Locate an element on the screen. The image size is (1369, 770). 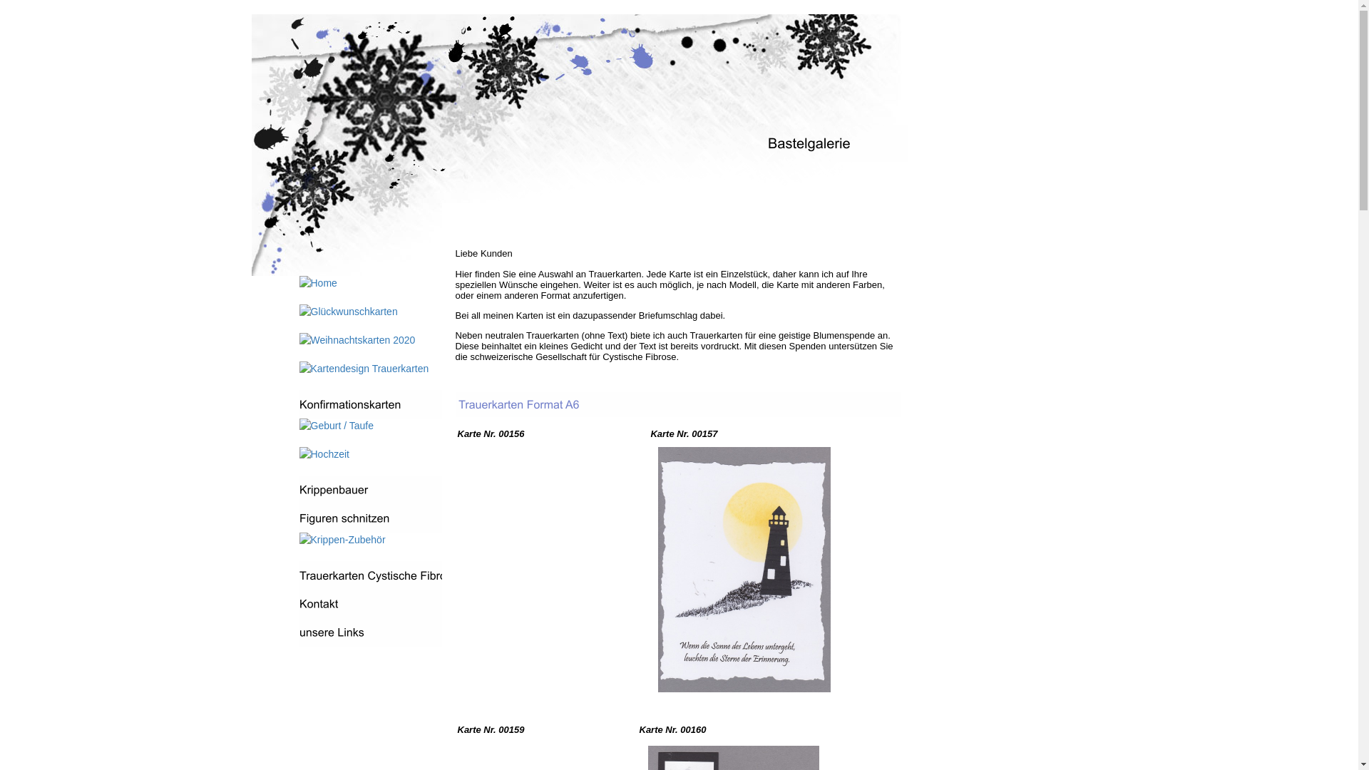
Home is located at coordinates (371, 283).